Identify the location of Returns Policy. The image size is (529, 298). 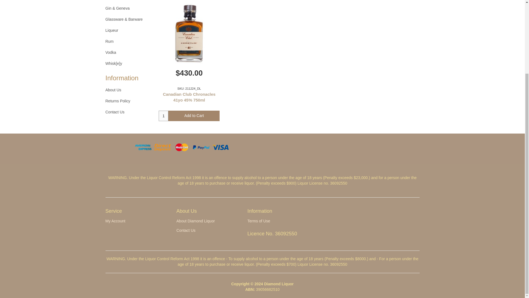
(129, 101).